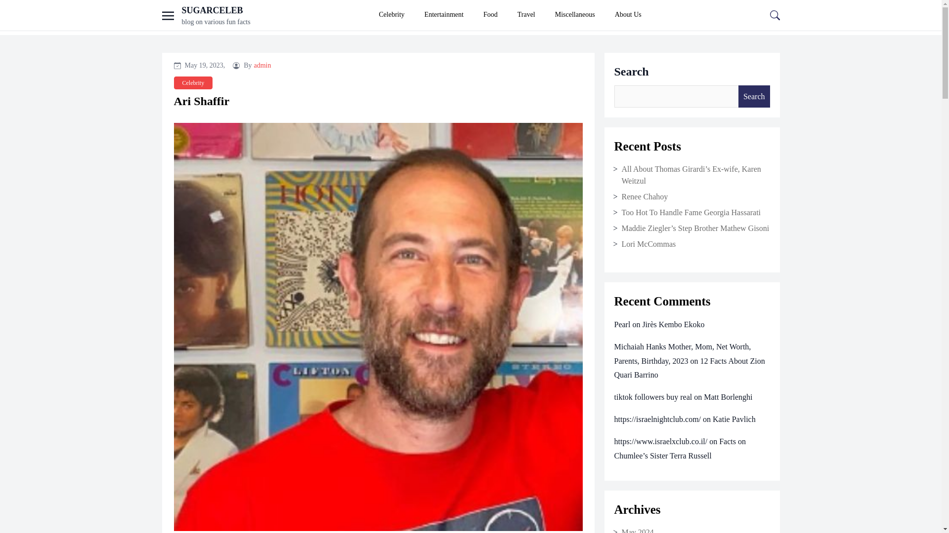 The height and width of the screenshot is (533, 949). Describe the element at coordinates (263, 65) in the screenshot. I see `admin` at that location.